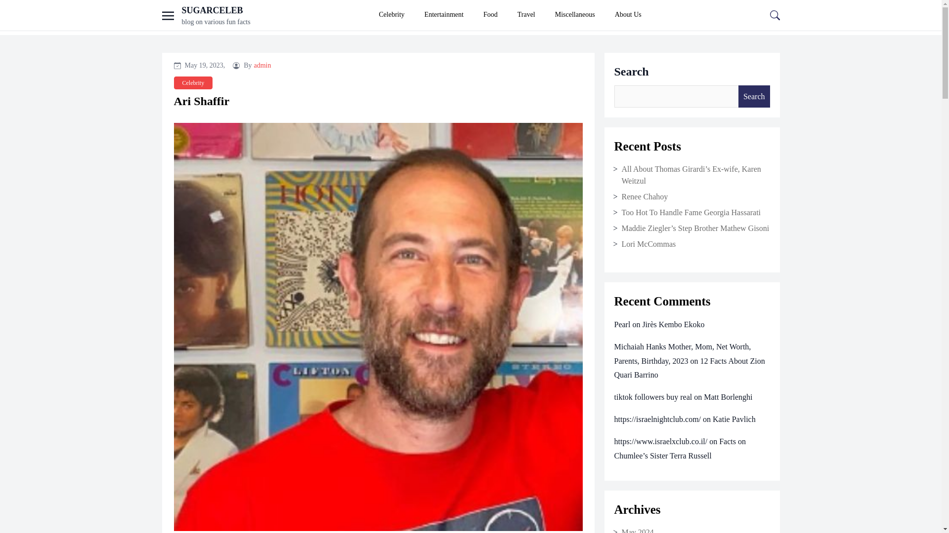 The height and width of the screenshot is (533, 949). Describe the element at coordinates (263, 65) in the screenshot. I see `admin` at that location.